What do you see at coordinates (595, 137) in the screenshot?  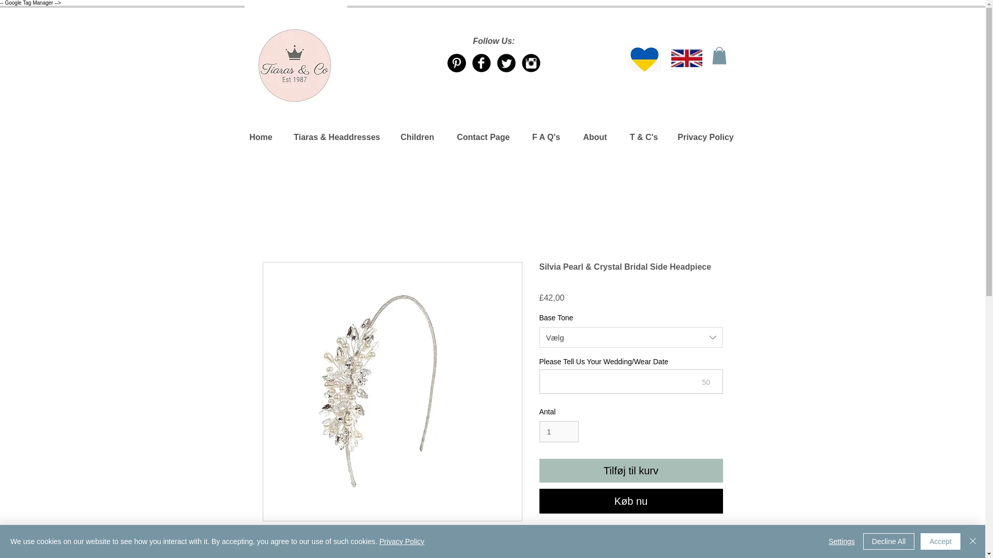 I see `About` at bounding box center [595, 137].